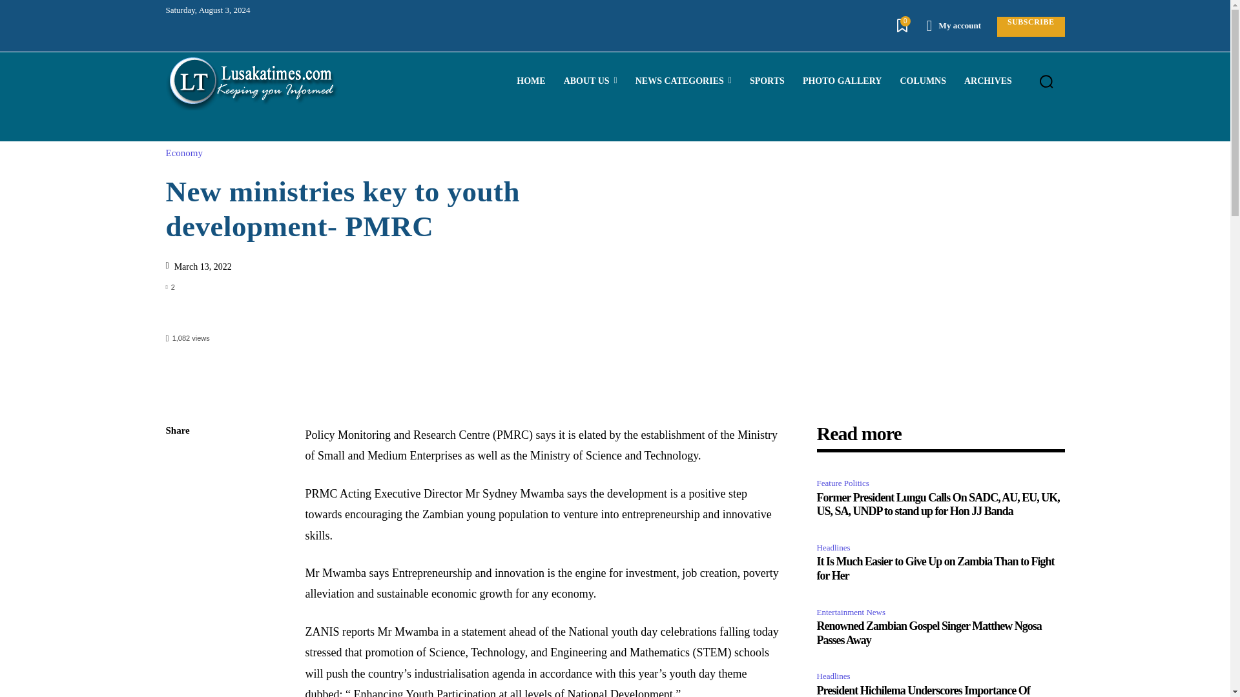  What do you see at coordinates (252, 81) in the screenshot?
I see `Lusaka Times` at bounding box center [252, 81].